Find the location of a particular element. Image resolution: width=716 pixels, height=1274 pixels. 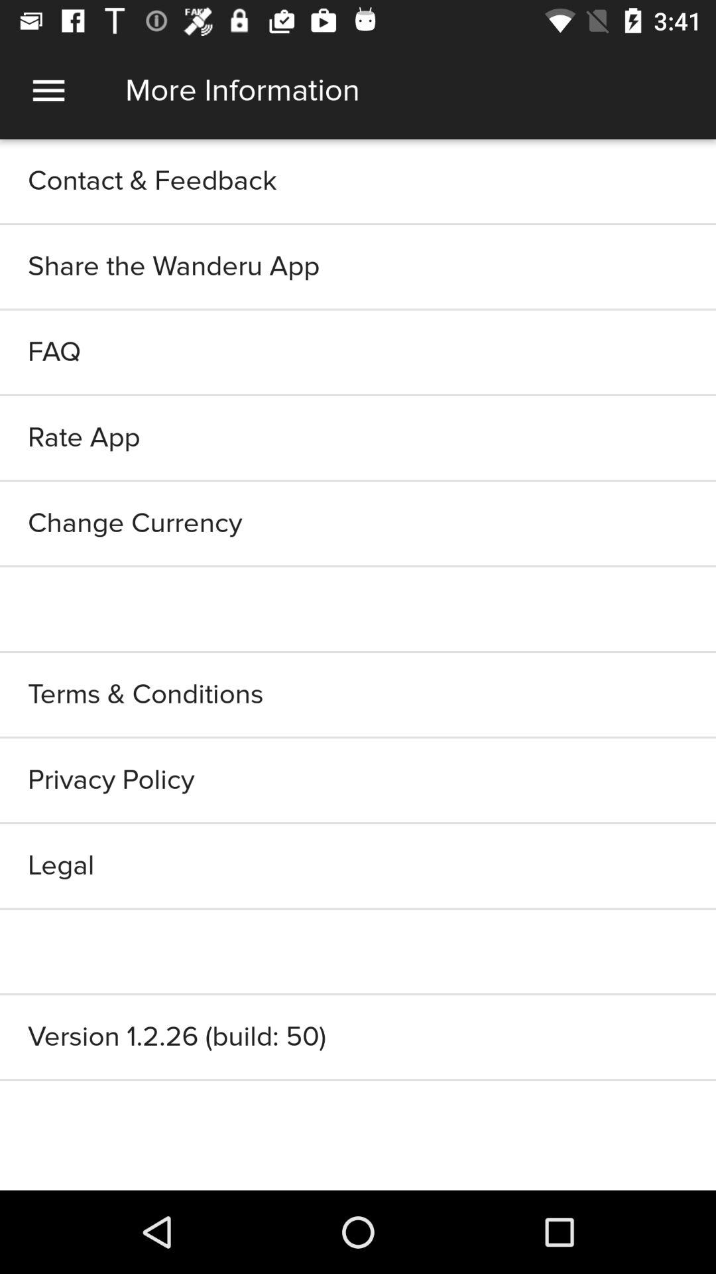

choose legal item is located at coordinates (358, 865).